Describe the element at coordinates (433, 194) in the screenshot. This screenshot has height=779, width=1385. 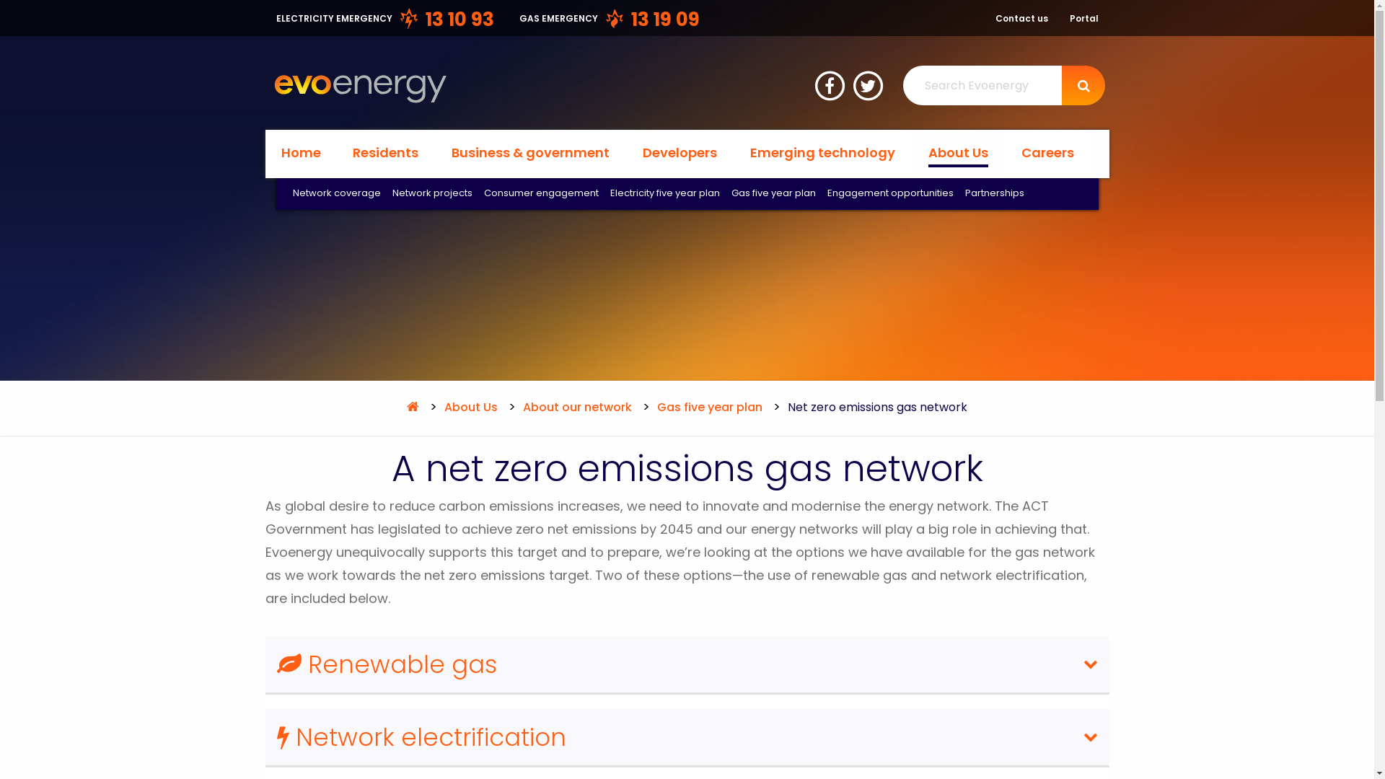
I see `Network projects` at that location.